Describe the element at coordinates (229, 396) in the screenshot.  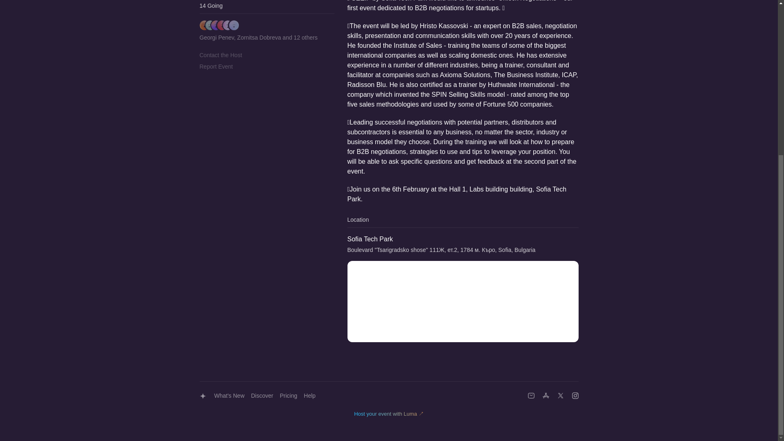
I see `What's New` at that location.